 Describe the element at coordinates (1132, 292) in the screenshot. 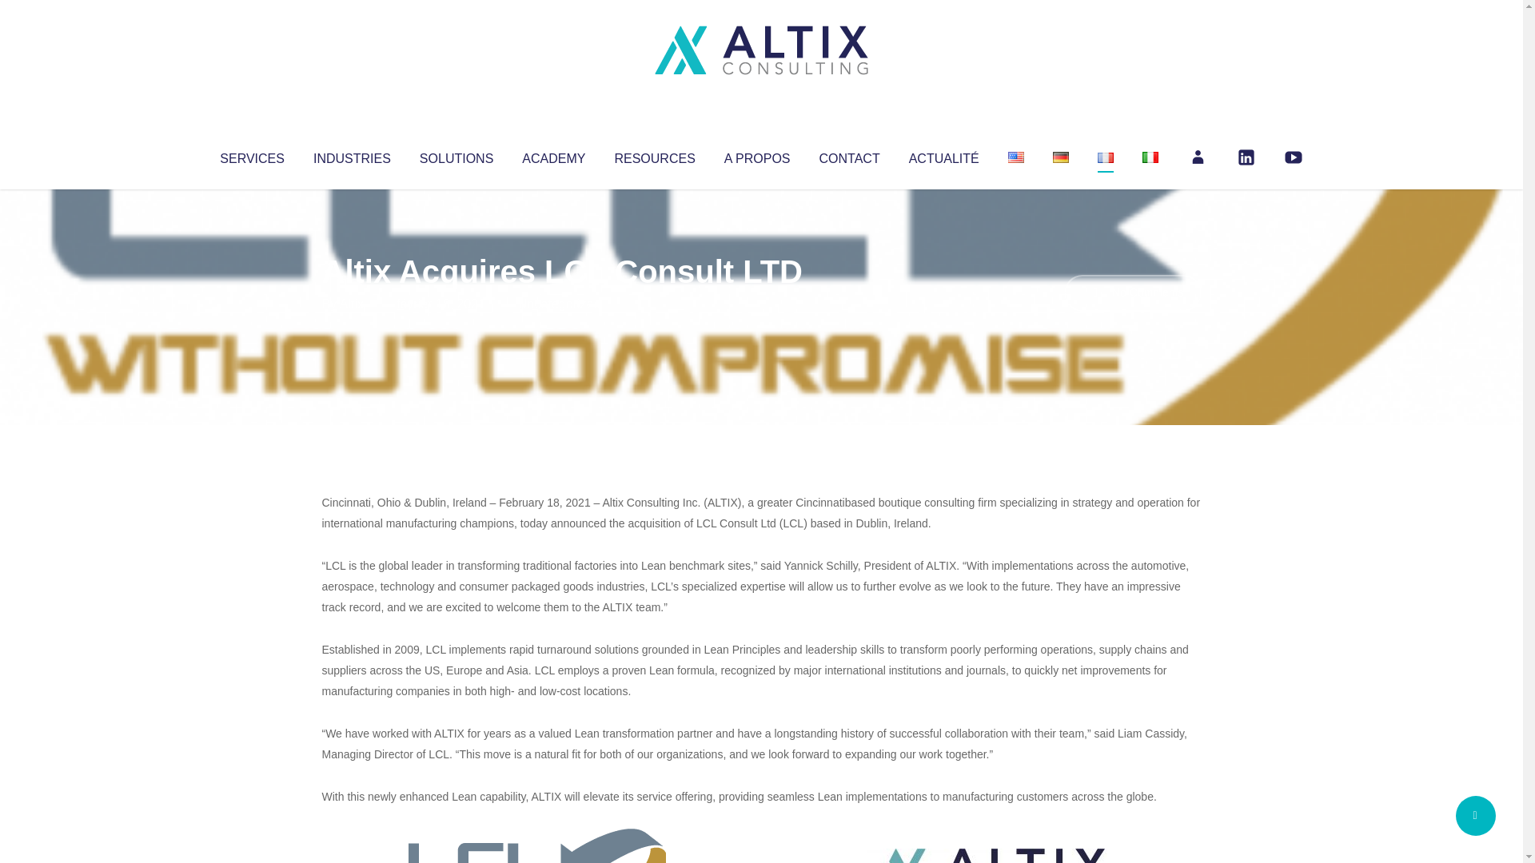

I see `No Comments` at that location.